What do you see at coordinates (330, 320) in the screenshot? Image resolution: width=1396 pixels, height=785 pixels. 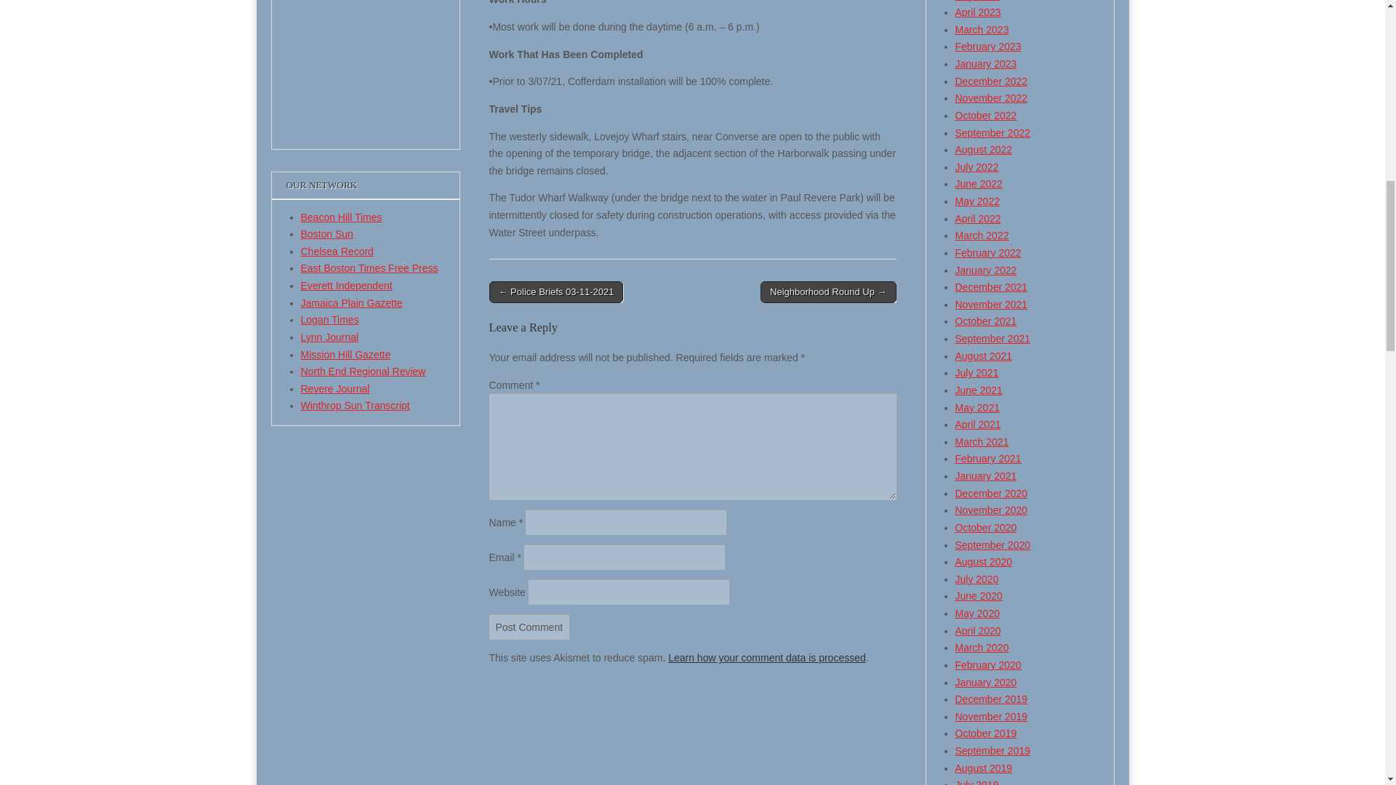 I see `Logan Times` at bounding box center [330, 320].